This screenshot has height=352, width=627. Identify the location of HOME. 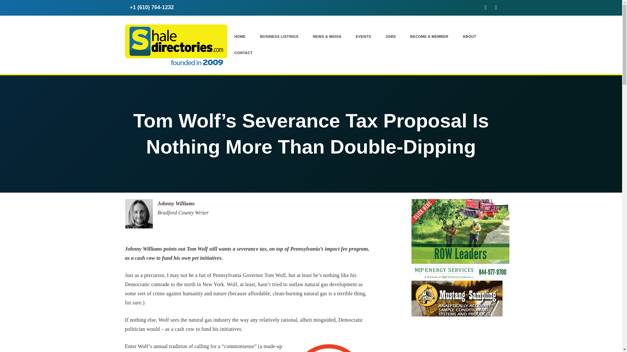
(240, 37).